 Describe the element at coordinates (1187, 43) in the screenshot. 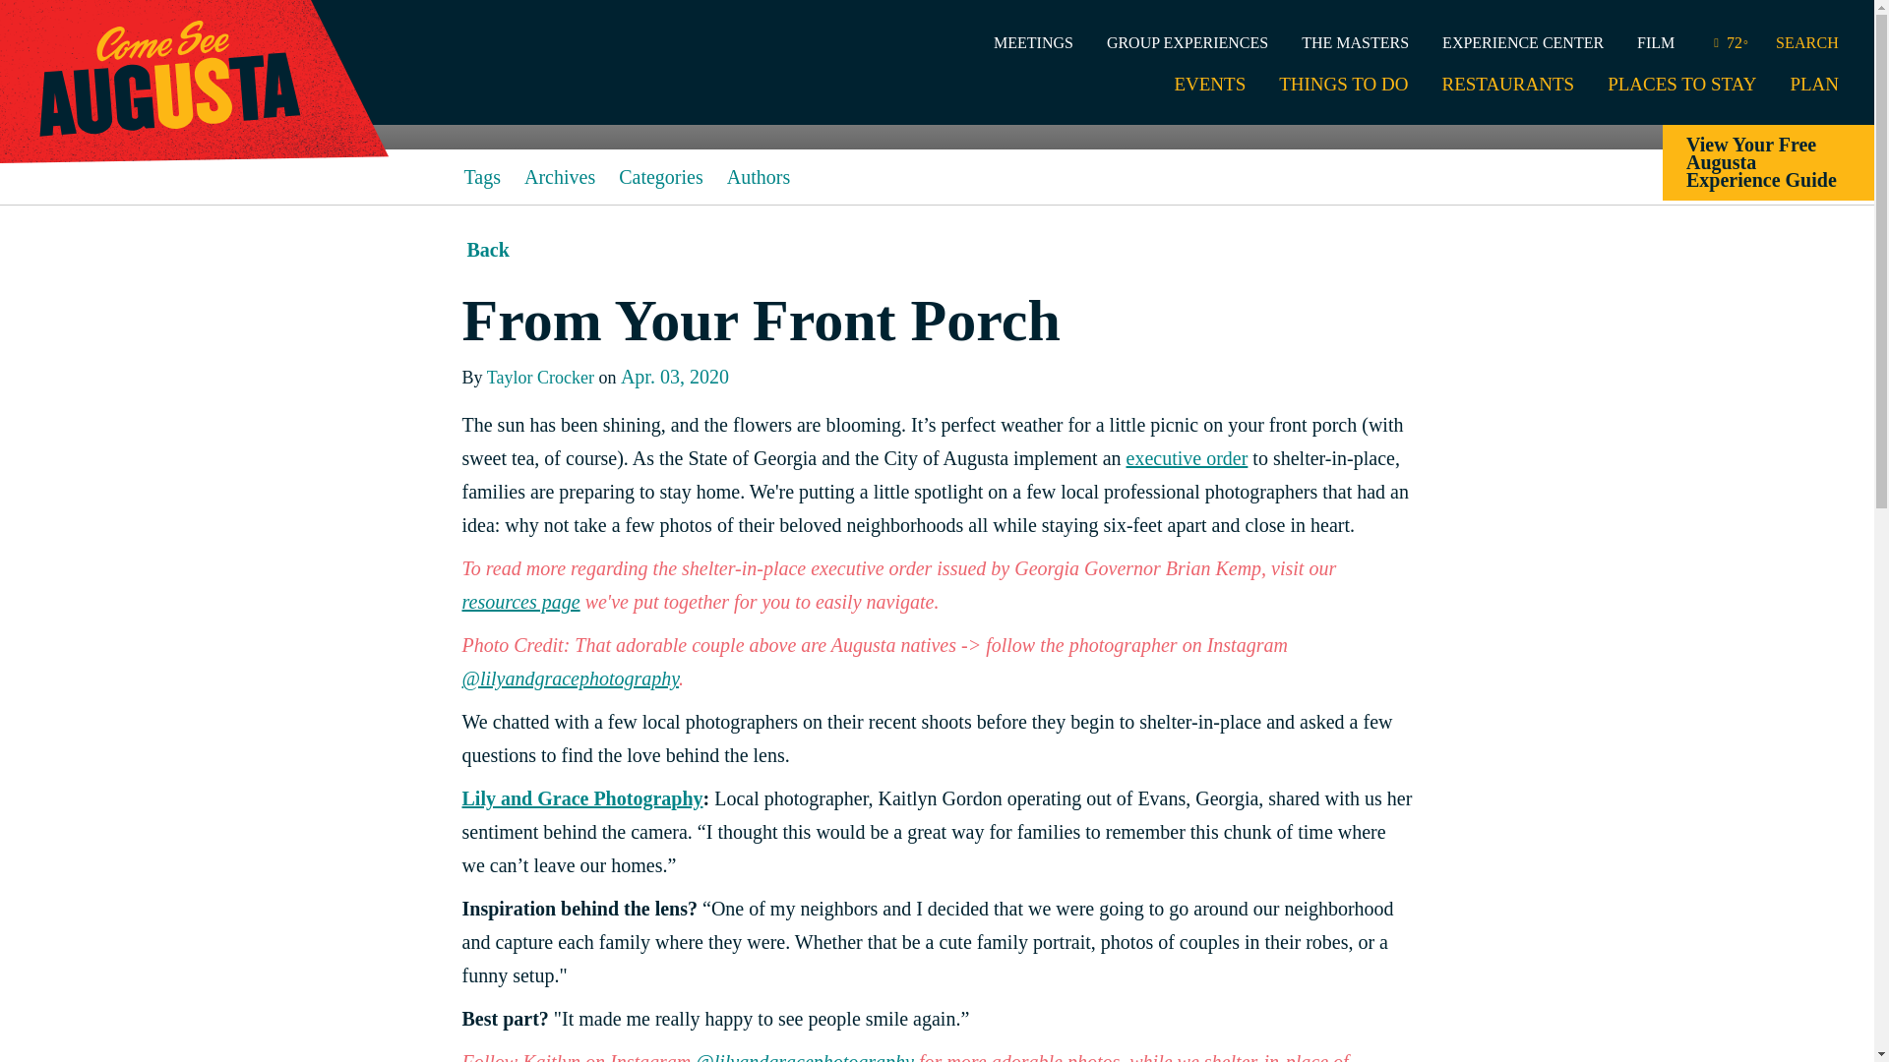

I see `GROUP EXPERIENCES` at that location.